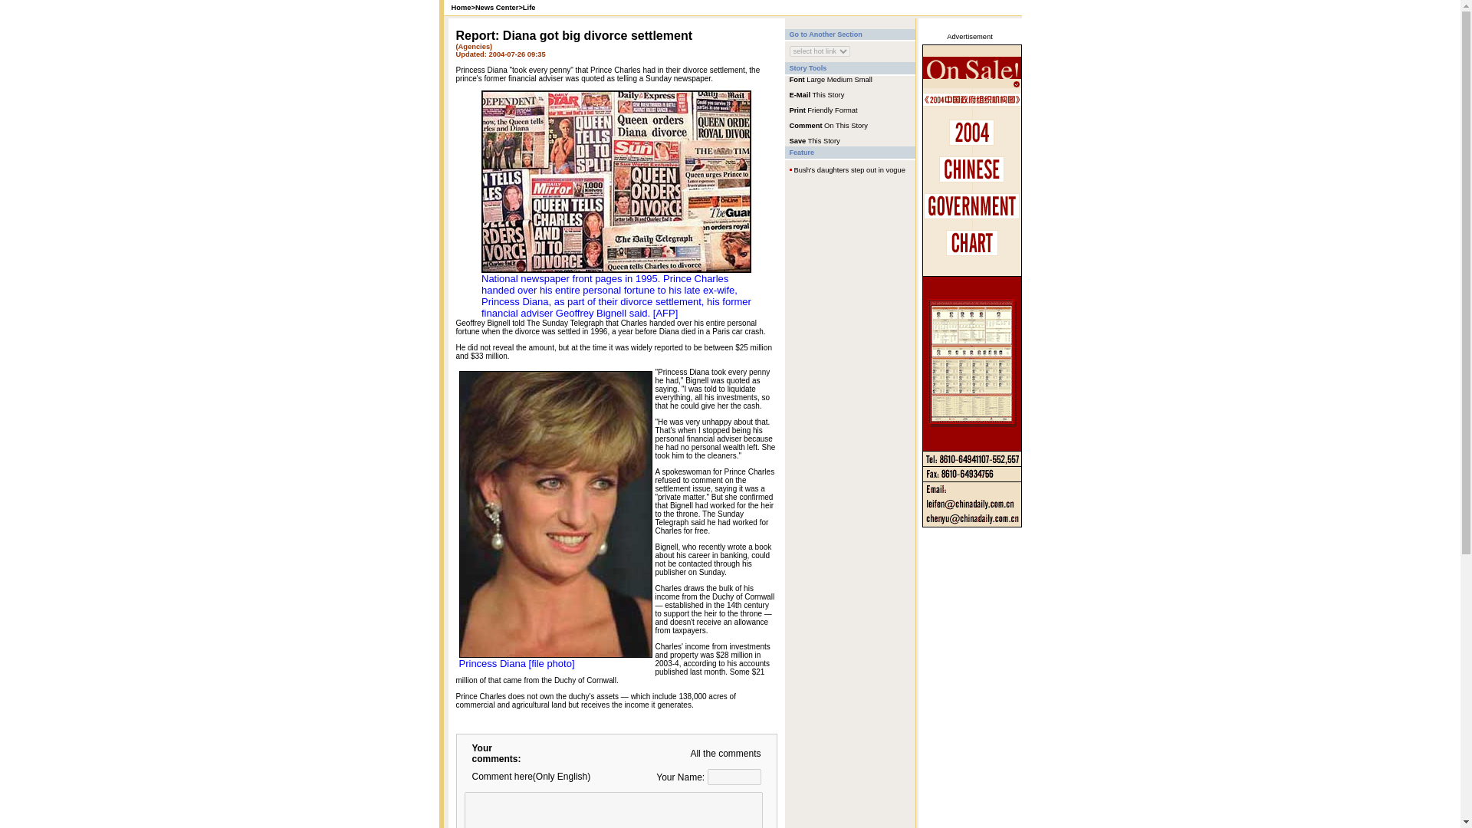 The image size is (1472, 828). Describe the element at coordinates (817, 94) in the screenshot. I see `E-Mail This Story` at that location.